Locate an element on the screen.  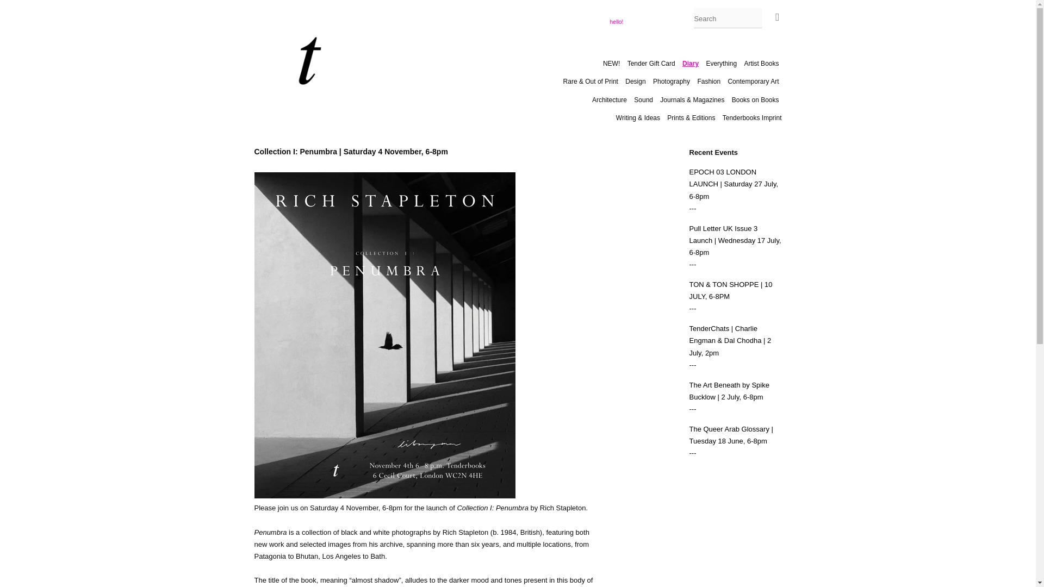
Architecture is located at coordinates (609, 99).